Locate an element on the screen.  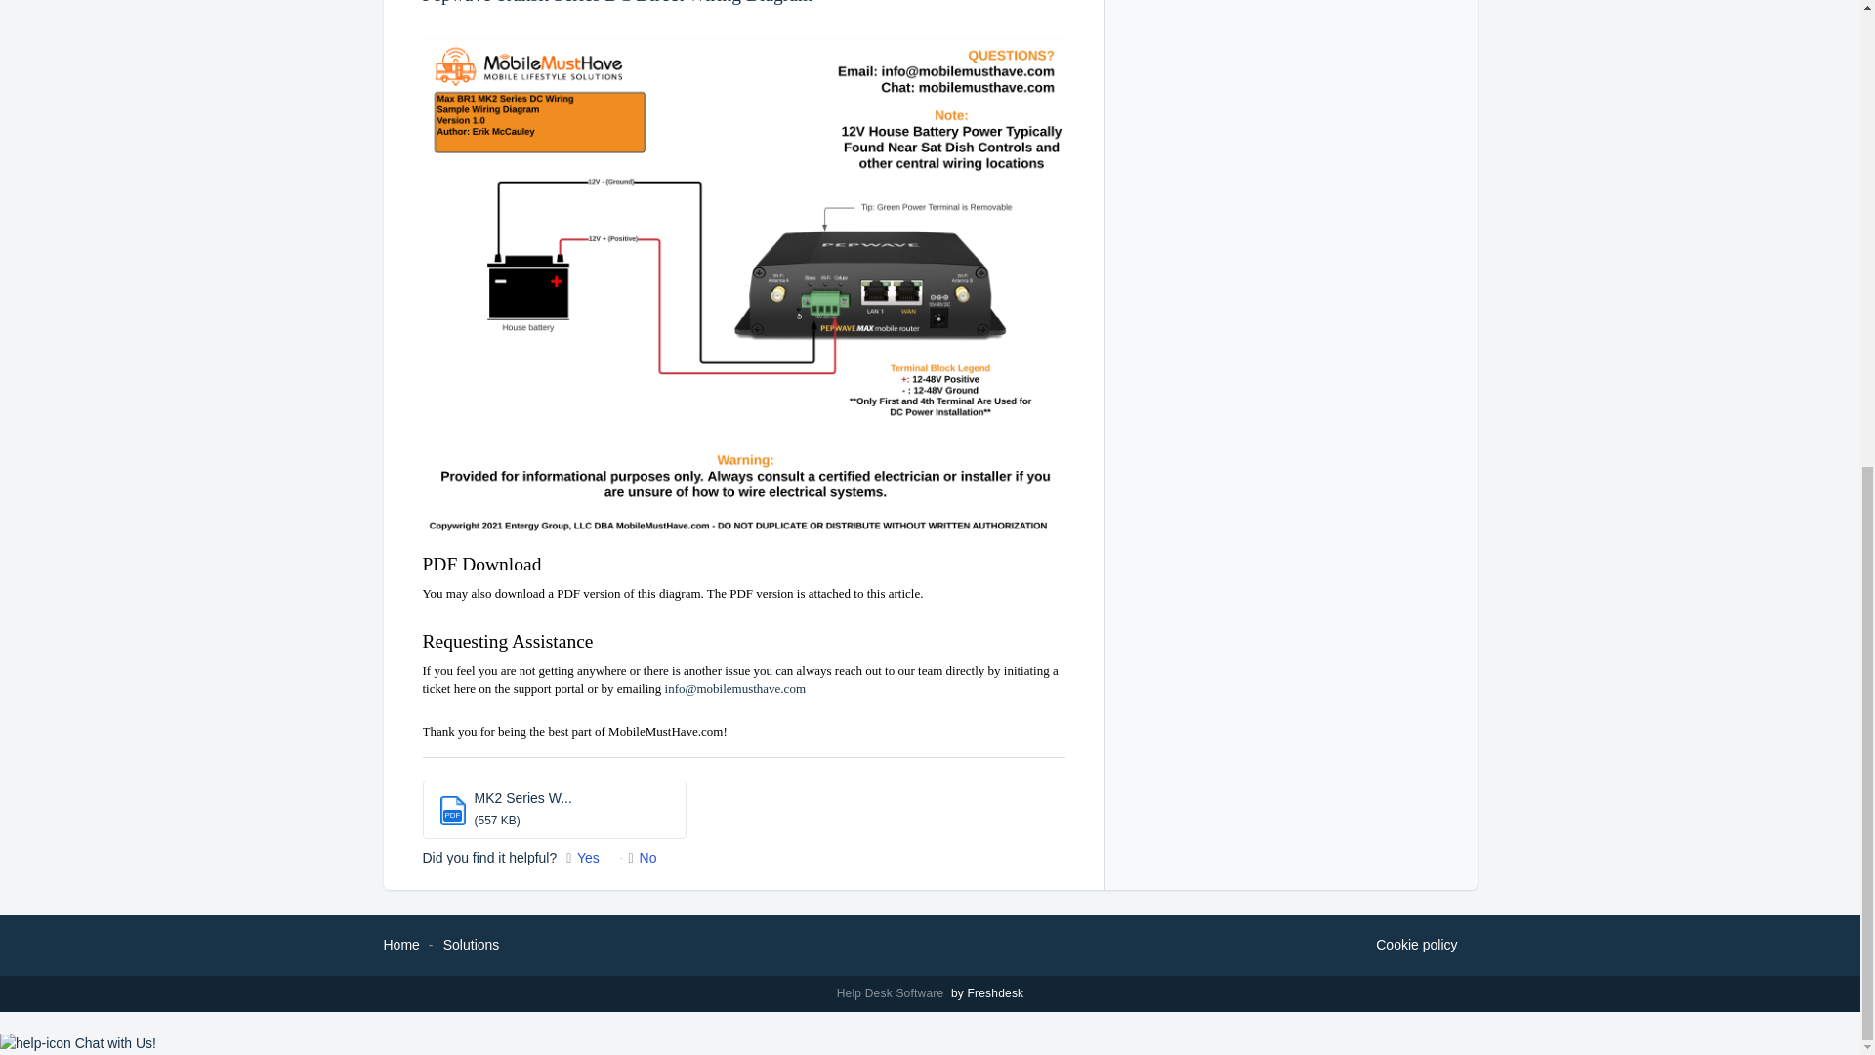
Why we love Cookies is located at coordinates (1416, 945).